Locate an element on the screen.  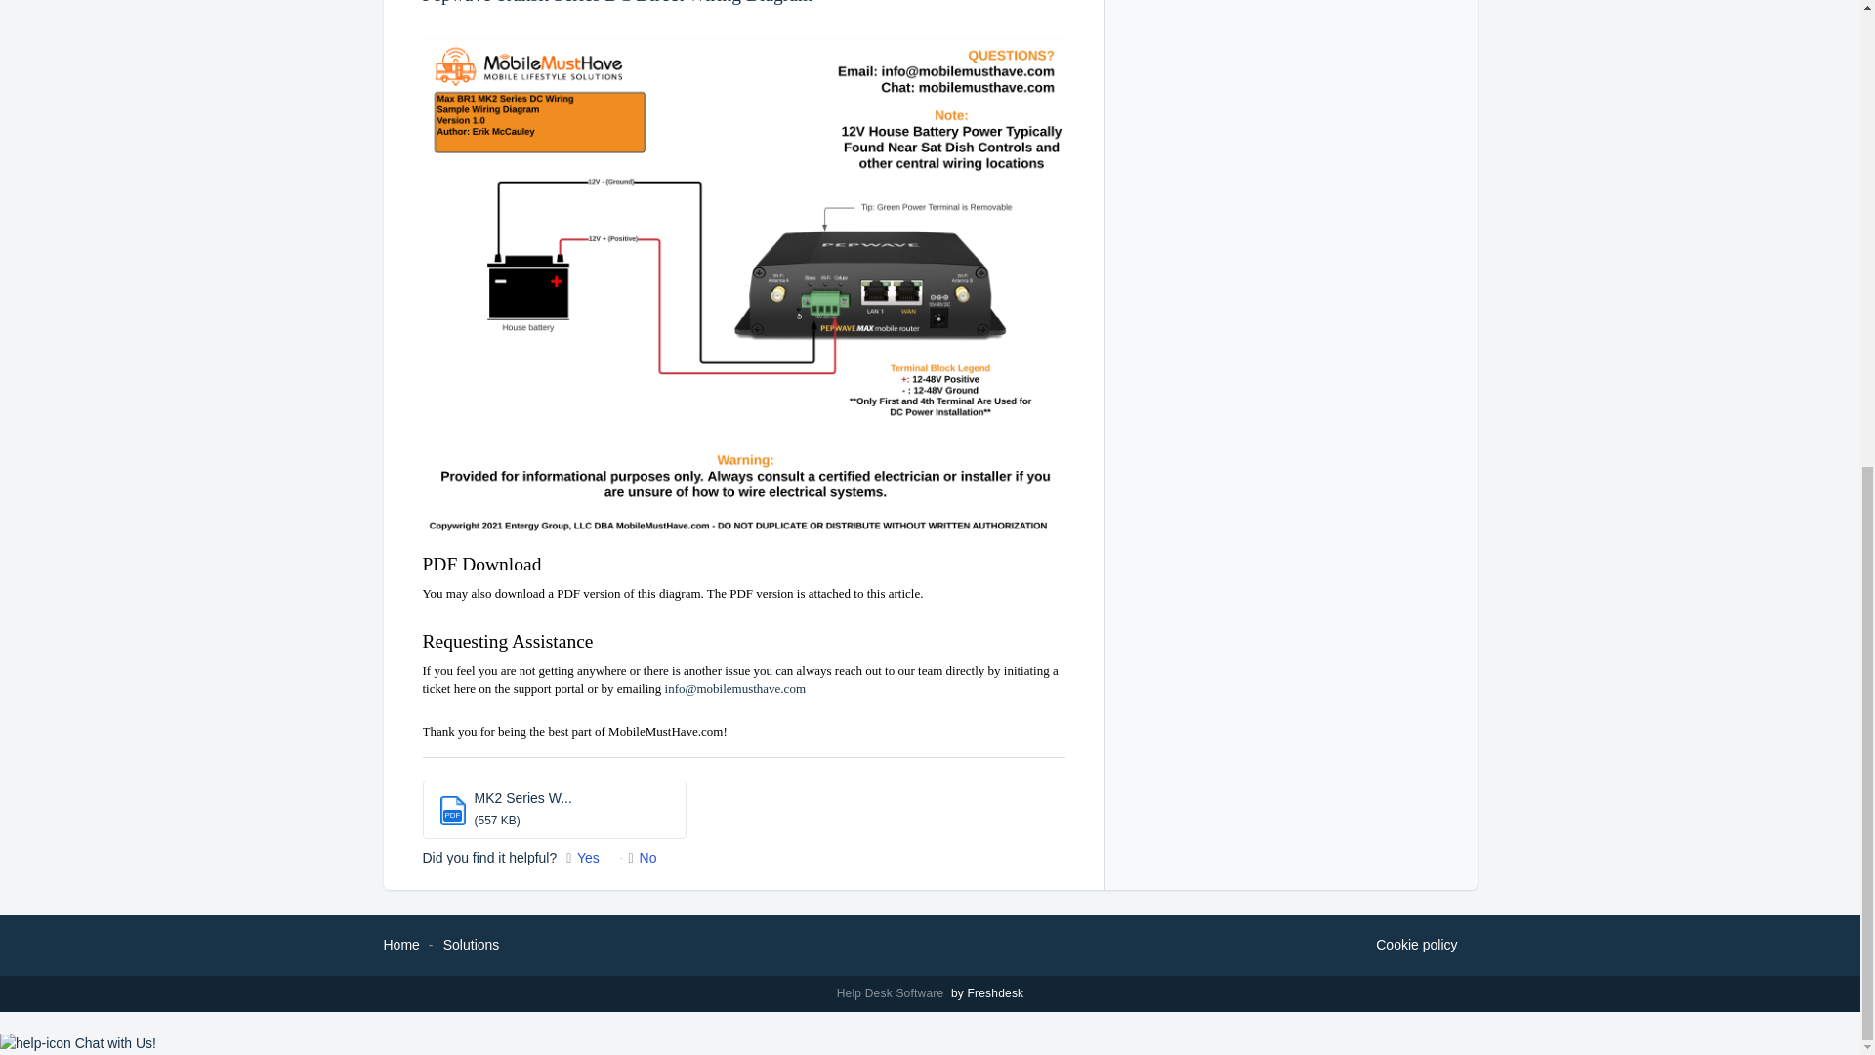
Why we love Cookies is located at coordinates (1416, 945).